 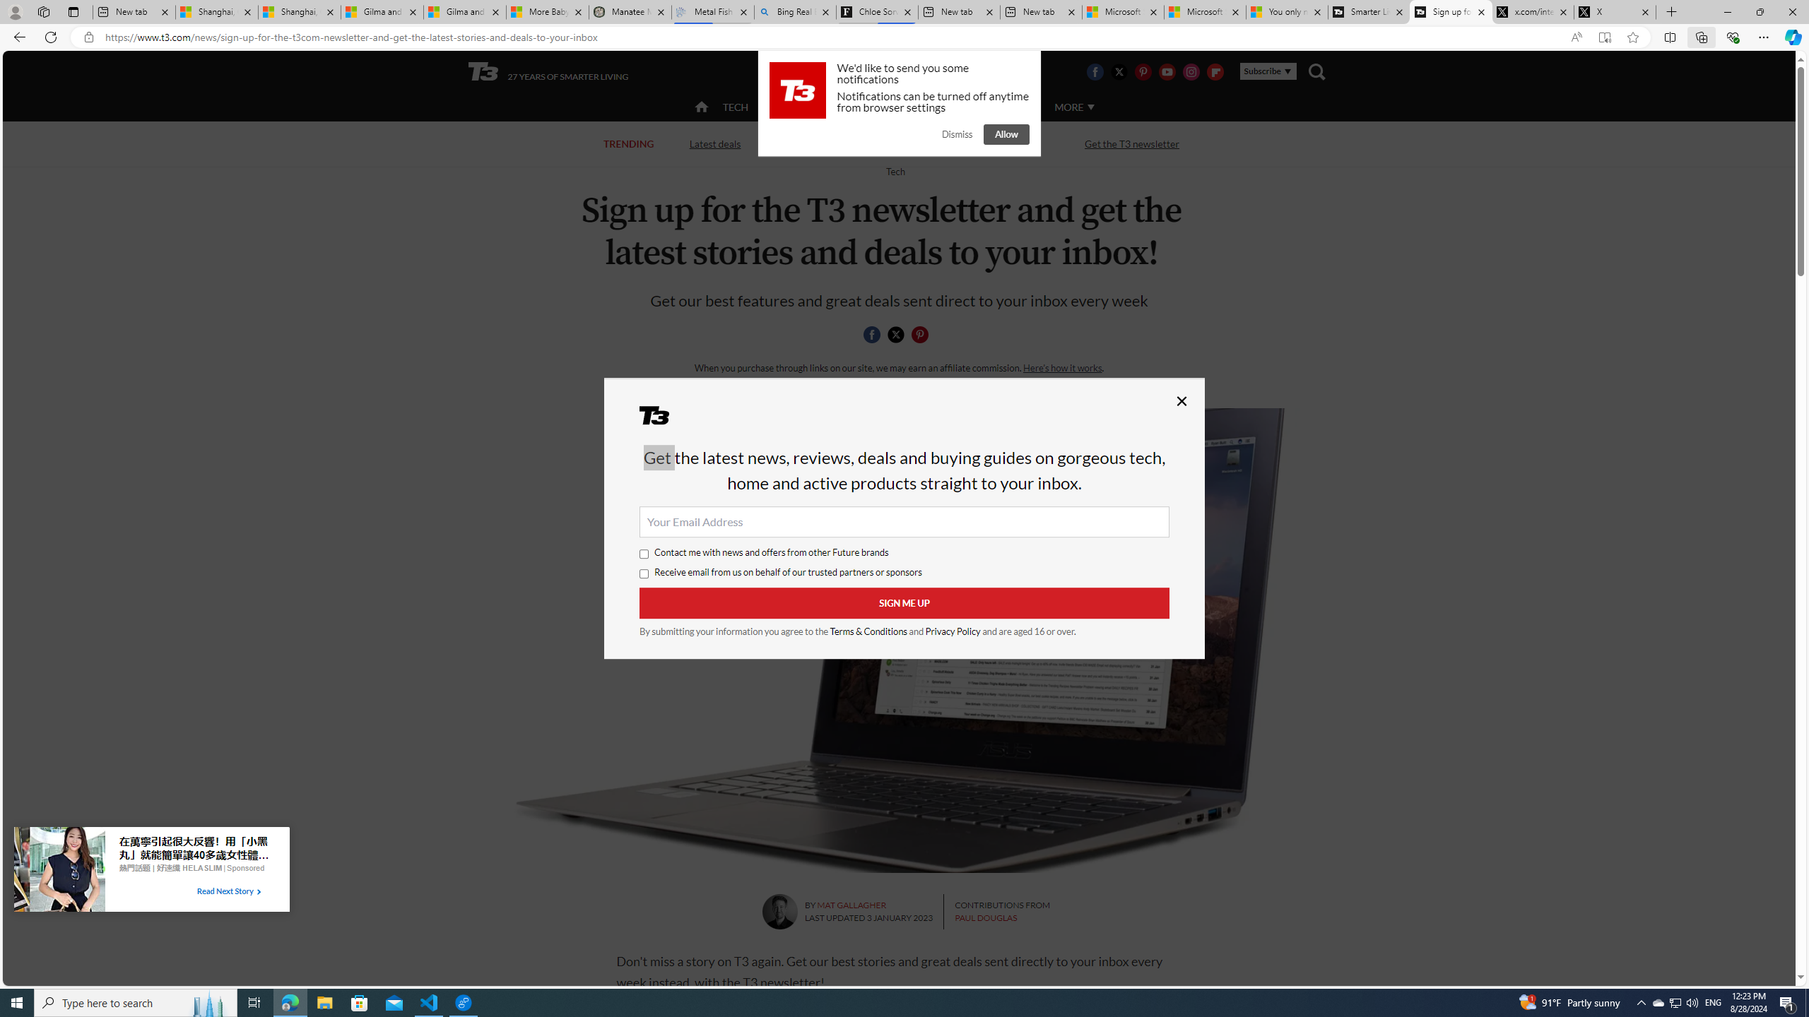 I want to click on Share this page on Pintrest, so click(x=920, y=335).